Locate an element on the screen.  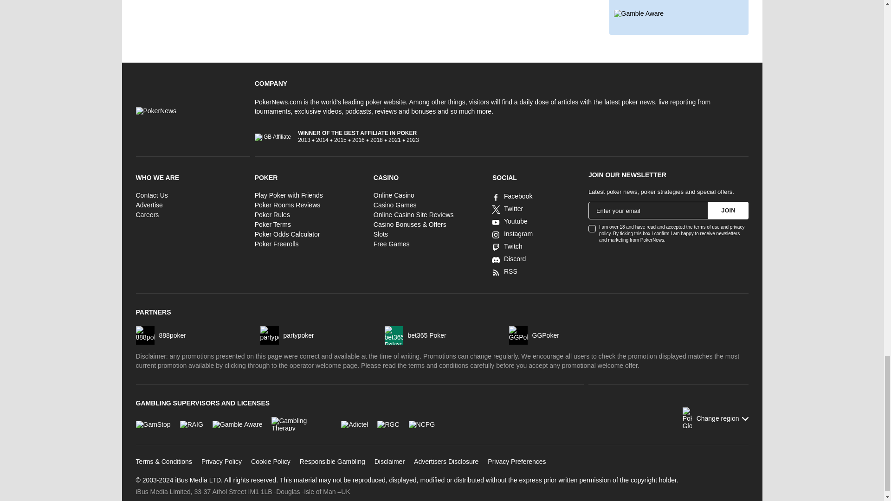
National Council on Problem Gambling is located at coordinates (421, 424).